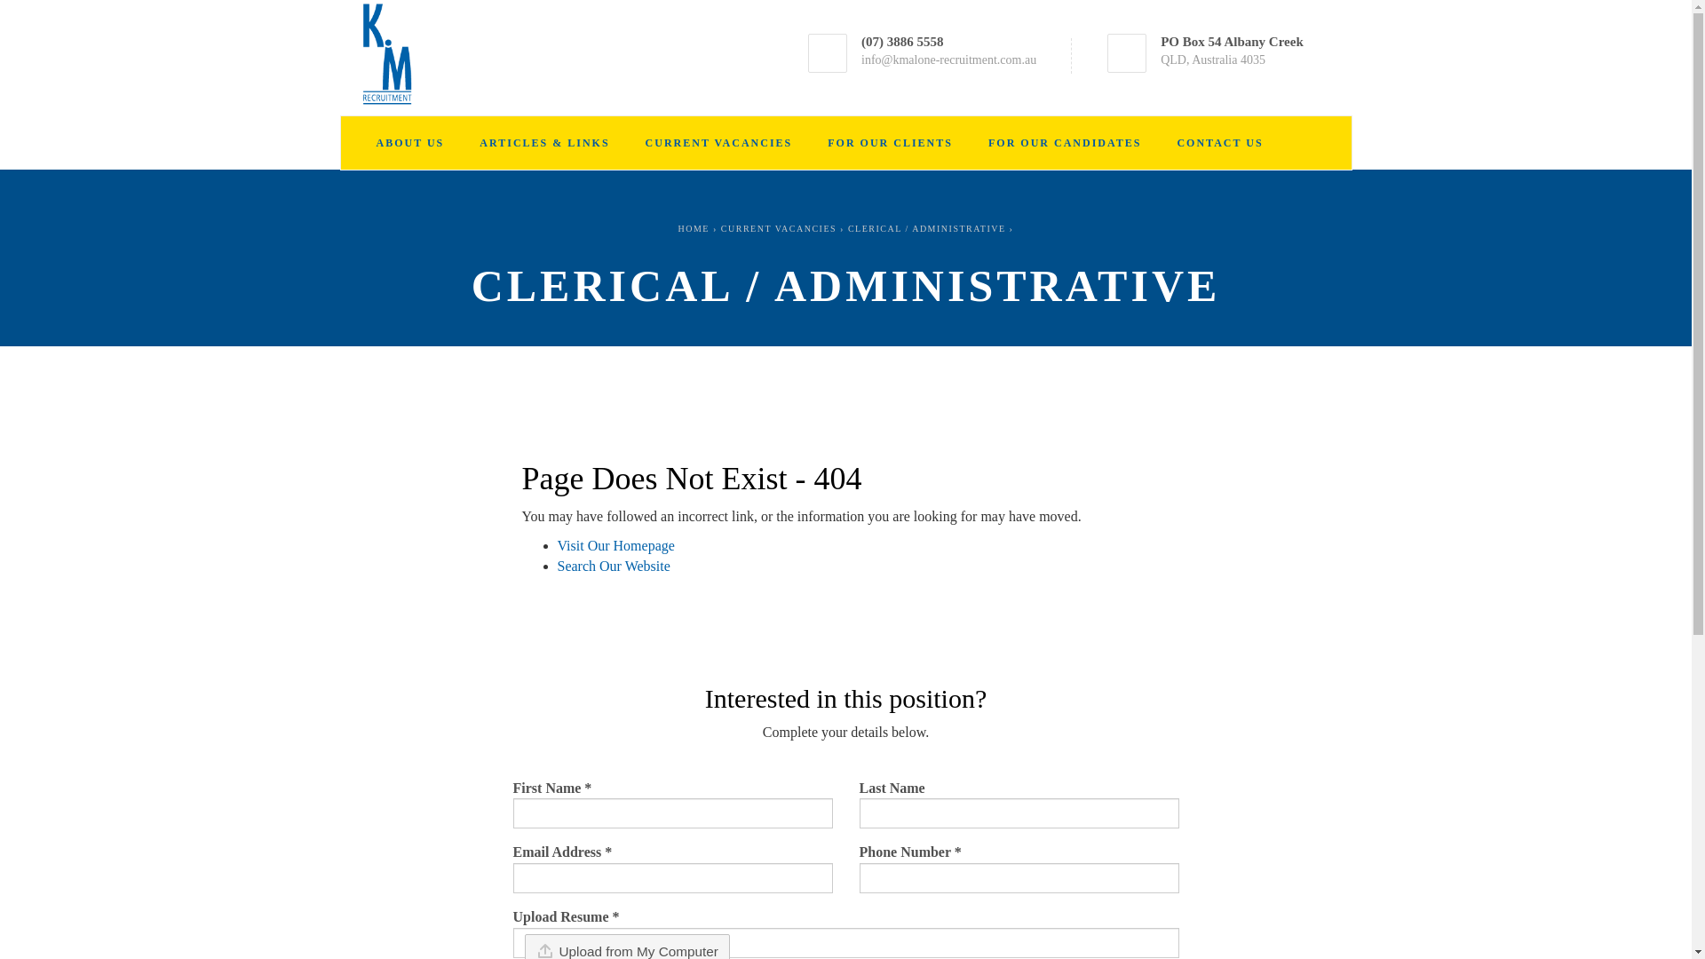 The height and width of the screenshot is (959, 1705). Describe the element at coordinates (1220, 143) in the screenshot. I see `CONTACT US` at that location.